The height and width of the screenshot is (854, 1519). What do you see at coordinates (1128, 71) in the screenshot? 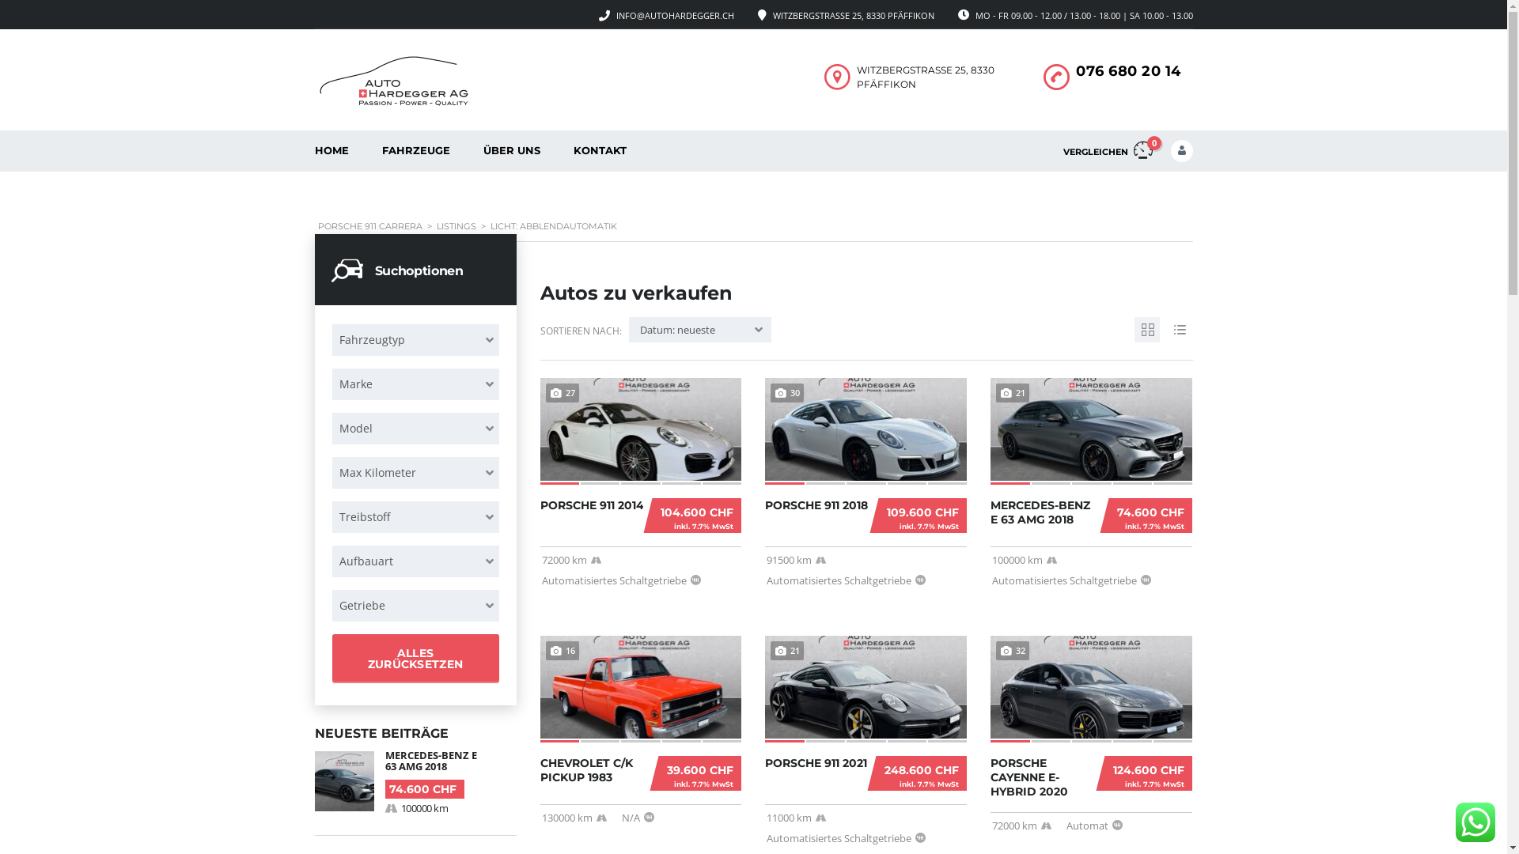
I see `076 680 20 14` at bounding box center [1128, 71].